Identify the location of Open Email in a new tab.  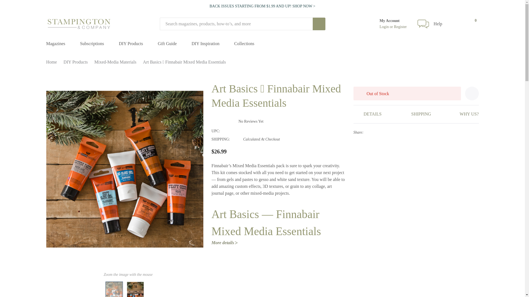
(376, 133).